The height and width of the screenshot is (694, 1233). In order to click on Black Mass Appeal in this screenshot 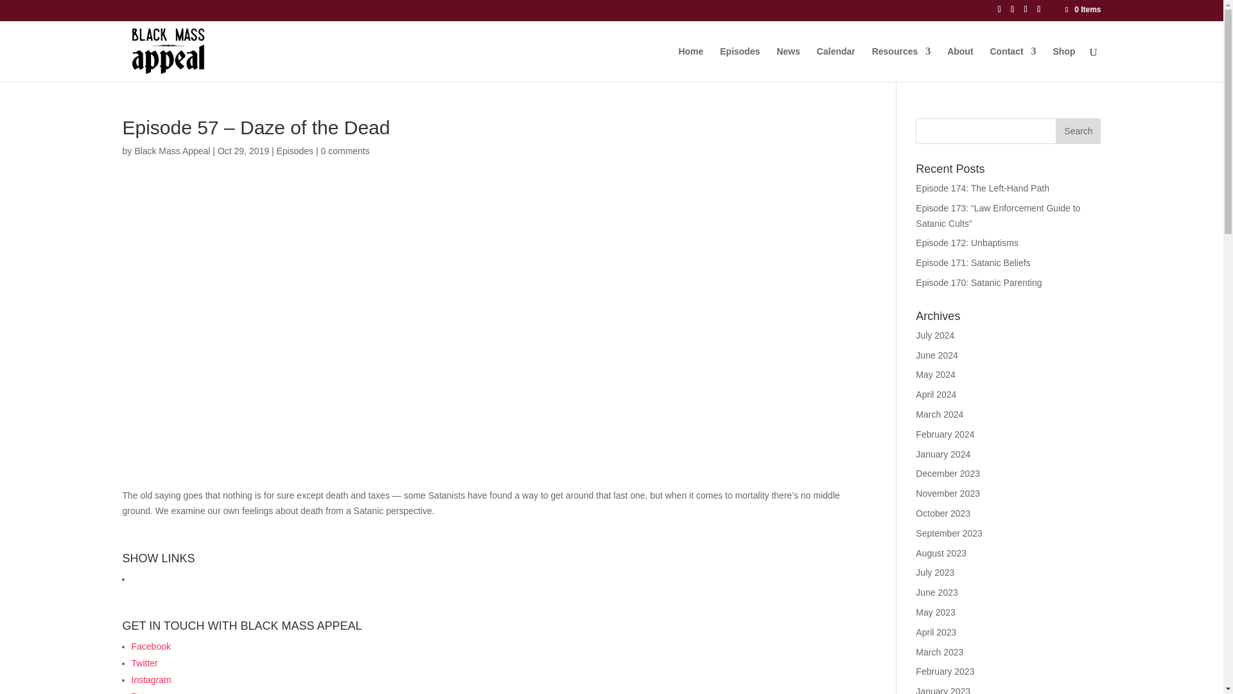, I will do `click(172, 150)`.